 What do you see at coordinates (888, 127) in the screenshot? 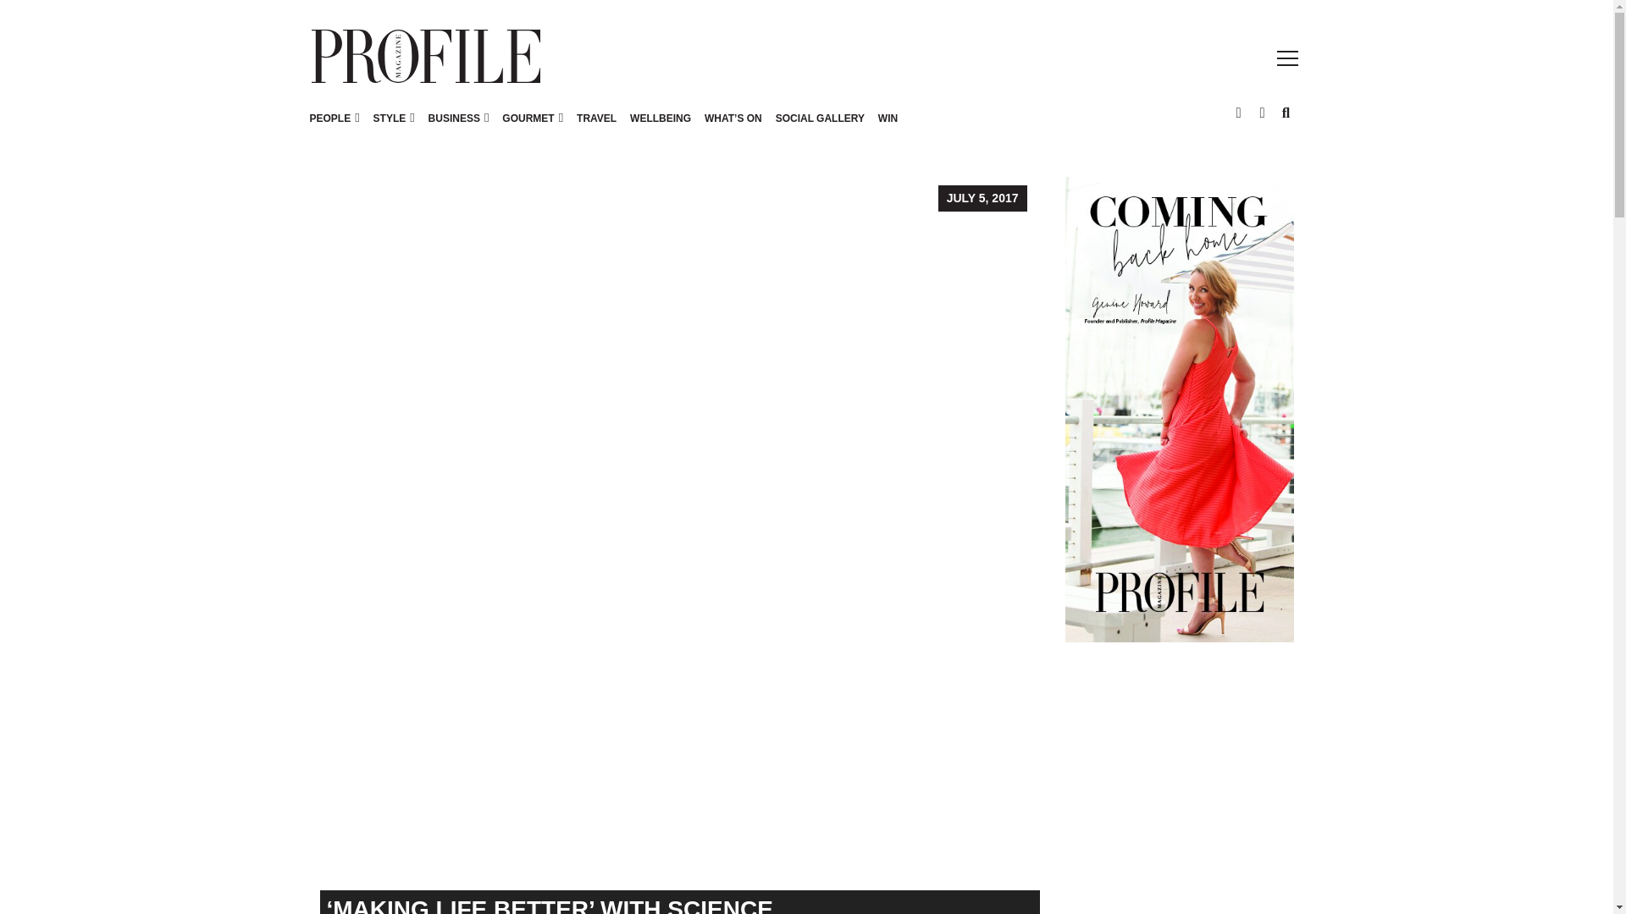
I see `WIN` at bounding box center [888, 127].